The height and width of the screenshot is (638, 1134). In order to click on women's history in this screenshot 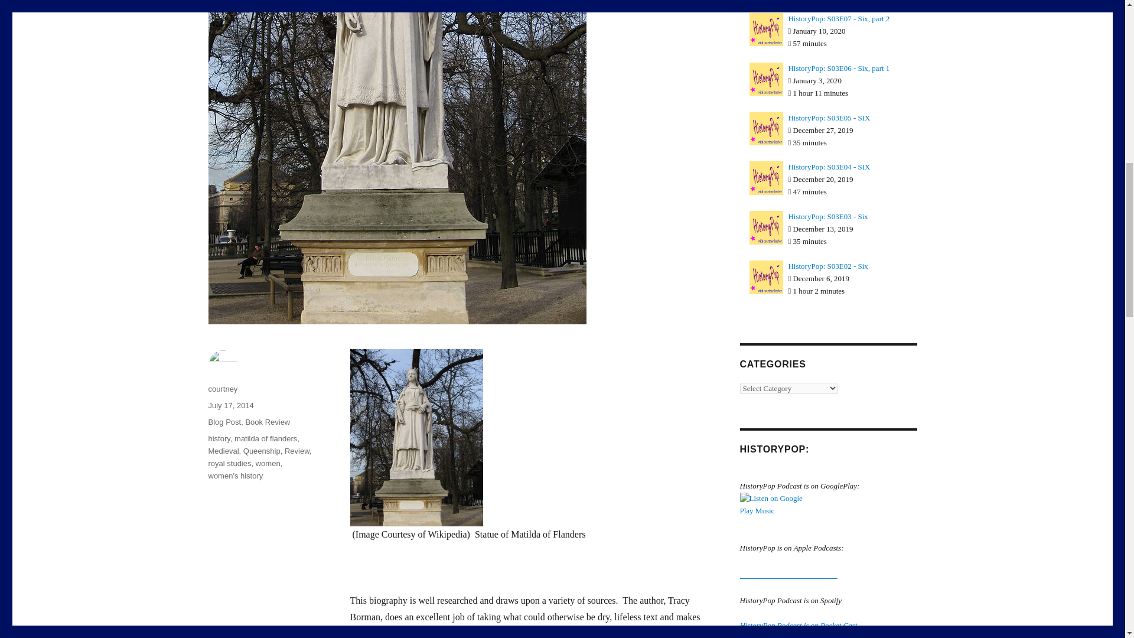, I will do `click(235, 476)`.